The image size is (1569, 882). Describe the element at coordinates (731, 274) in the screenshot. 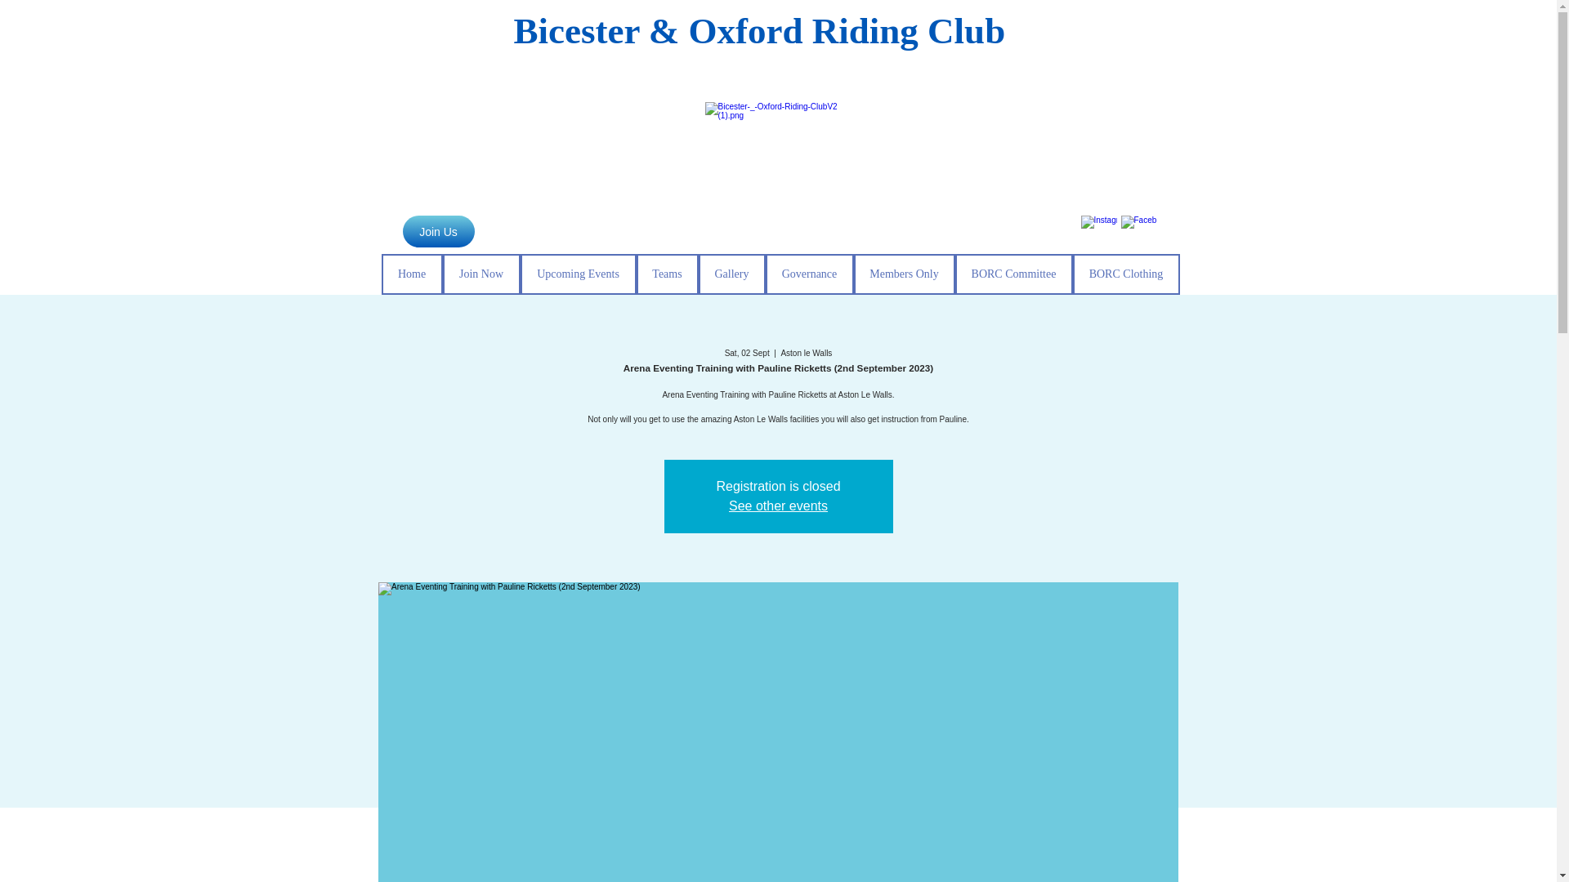

I see `Gallery` at that location.